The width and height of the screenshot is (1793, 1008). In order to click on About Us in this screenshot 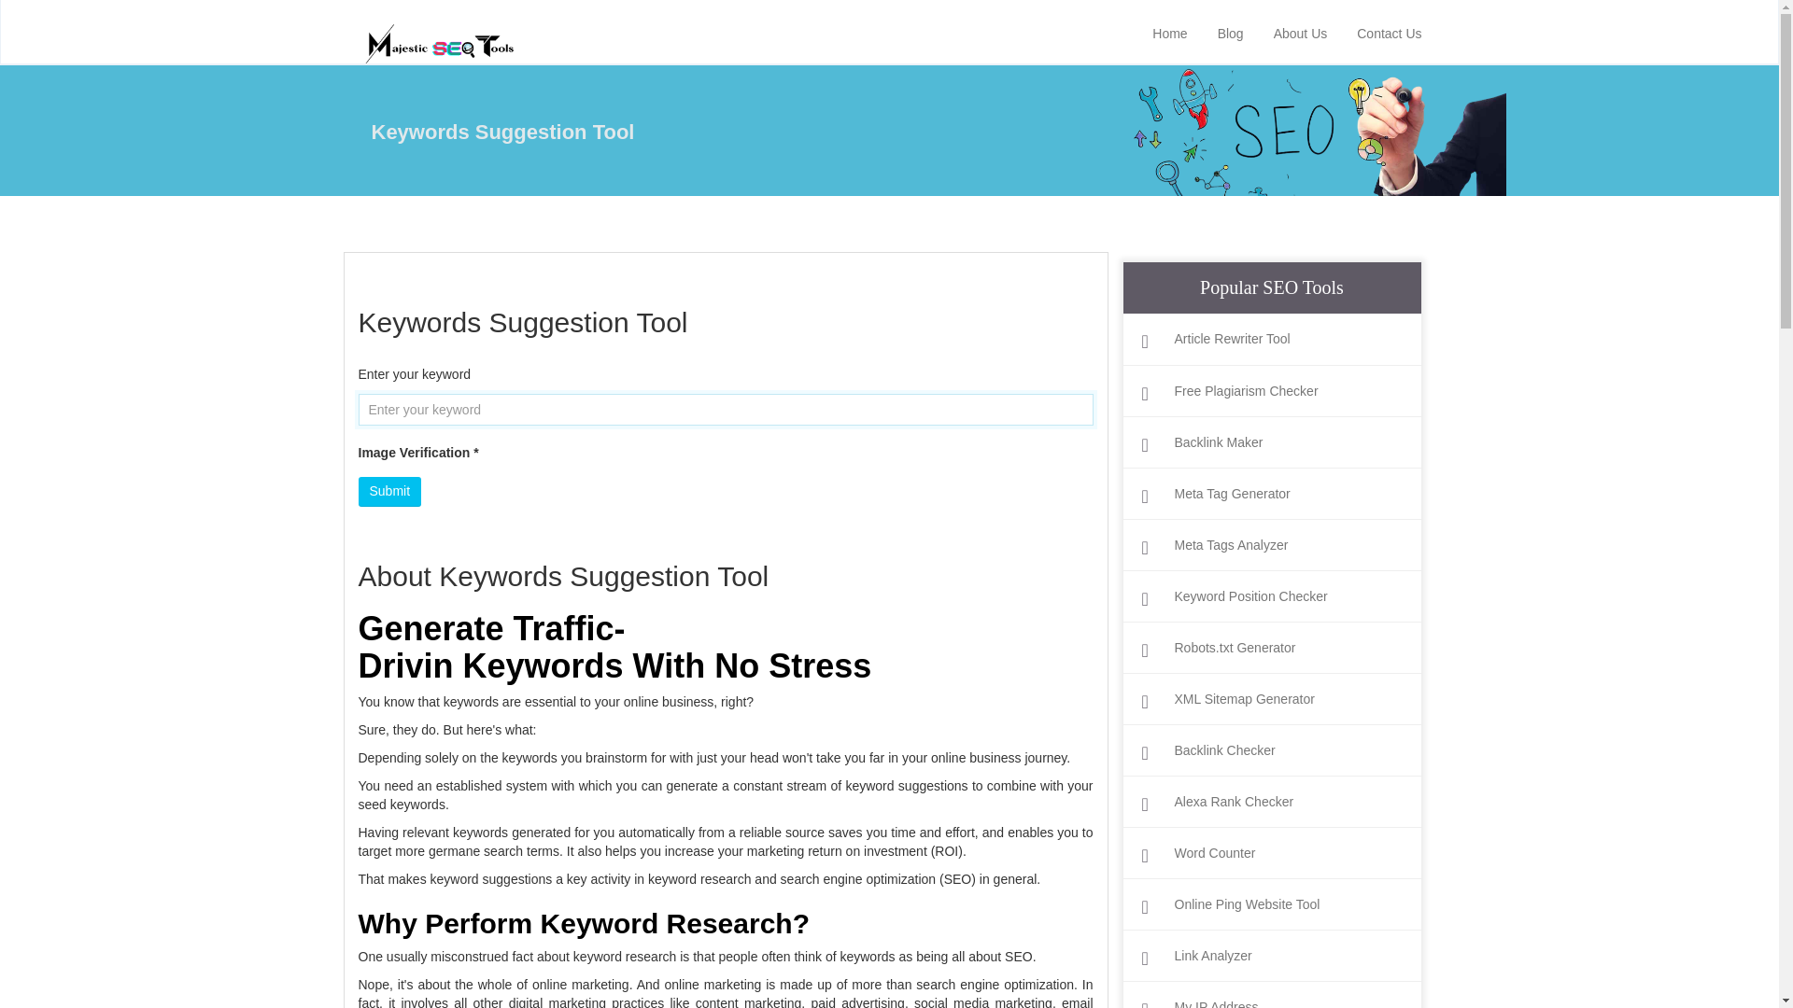, I will do `click(1300, 32)`.